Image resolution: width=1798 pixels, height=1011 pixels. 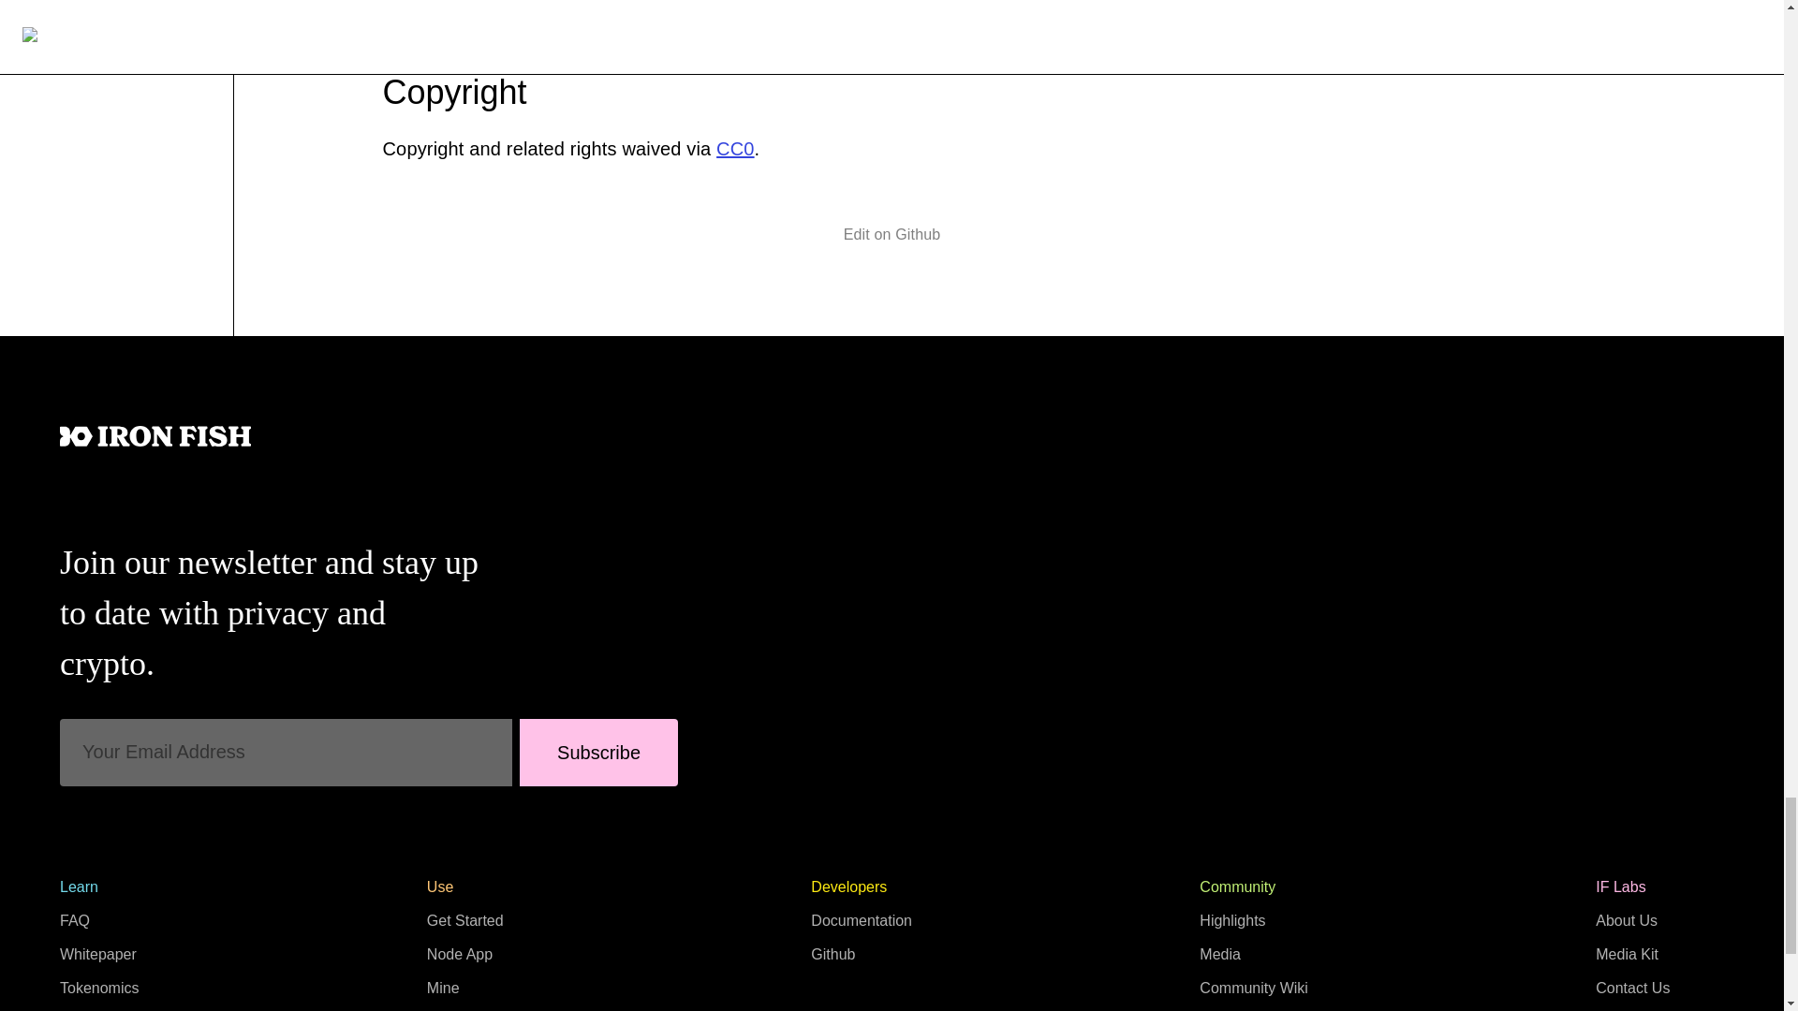 I want to click on FAQ, so click(x=75, y=921).